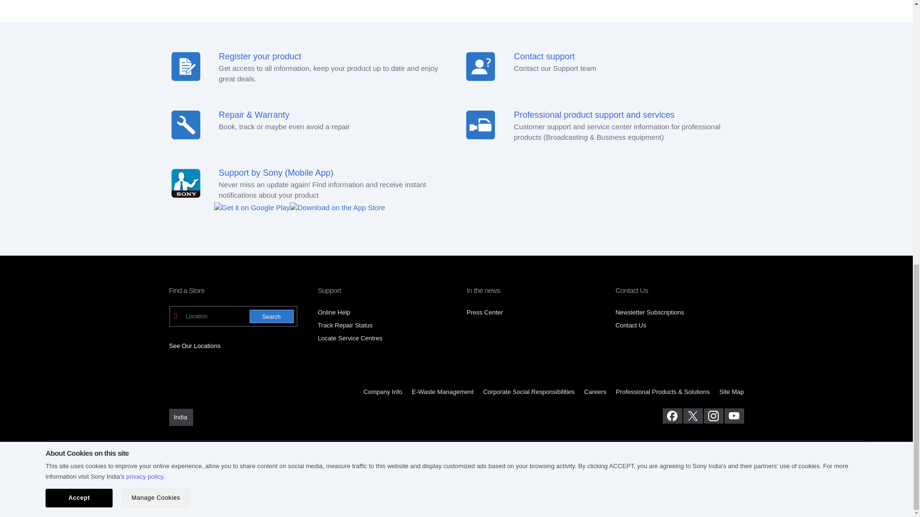  What do you see at coordinates (480, 124) in the screenshot?
I see `nntnnnttnn` at bounding box center [480, 124].